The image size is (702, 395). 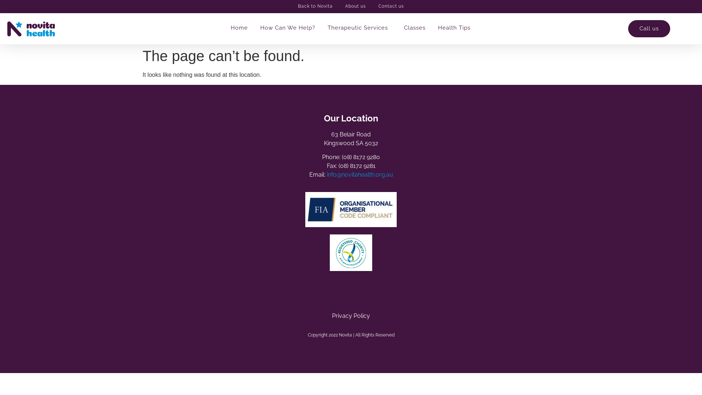 I want to click on FIA-OM_logo_Organizational_Member, so click(x=351, y=210).